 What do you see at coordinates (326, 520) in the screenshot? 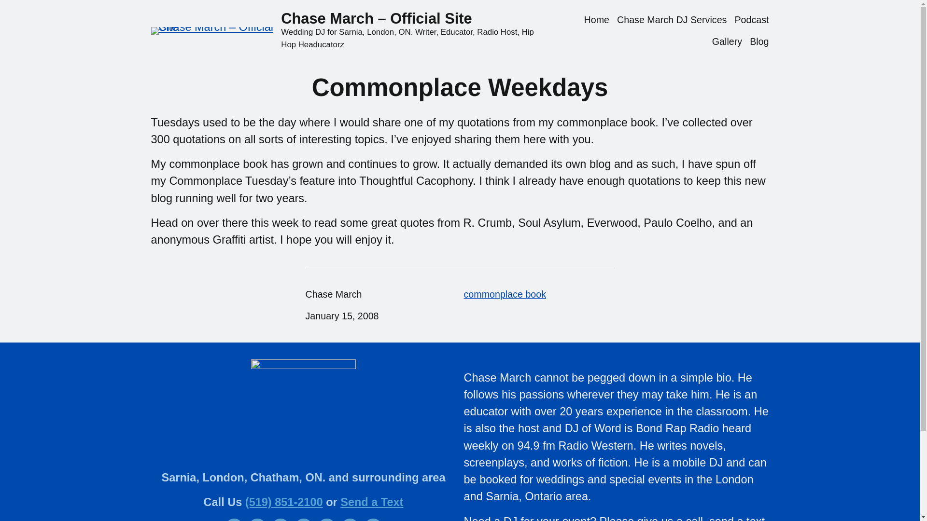
I see `YouTube` at bounding box center [326, 520].